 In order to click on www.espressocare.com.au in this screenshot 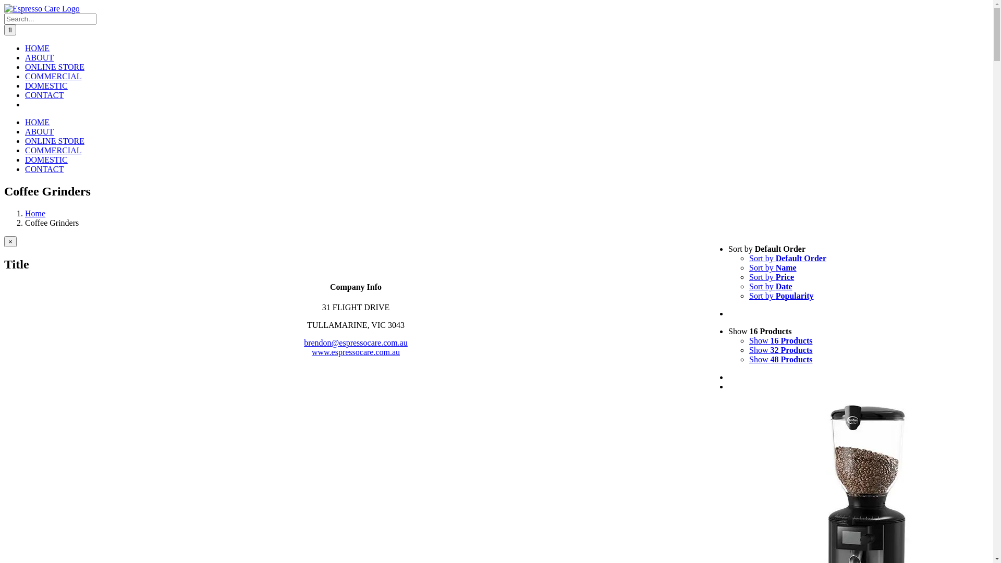, I will do `click(356, 352)`.